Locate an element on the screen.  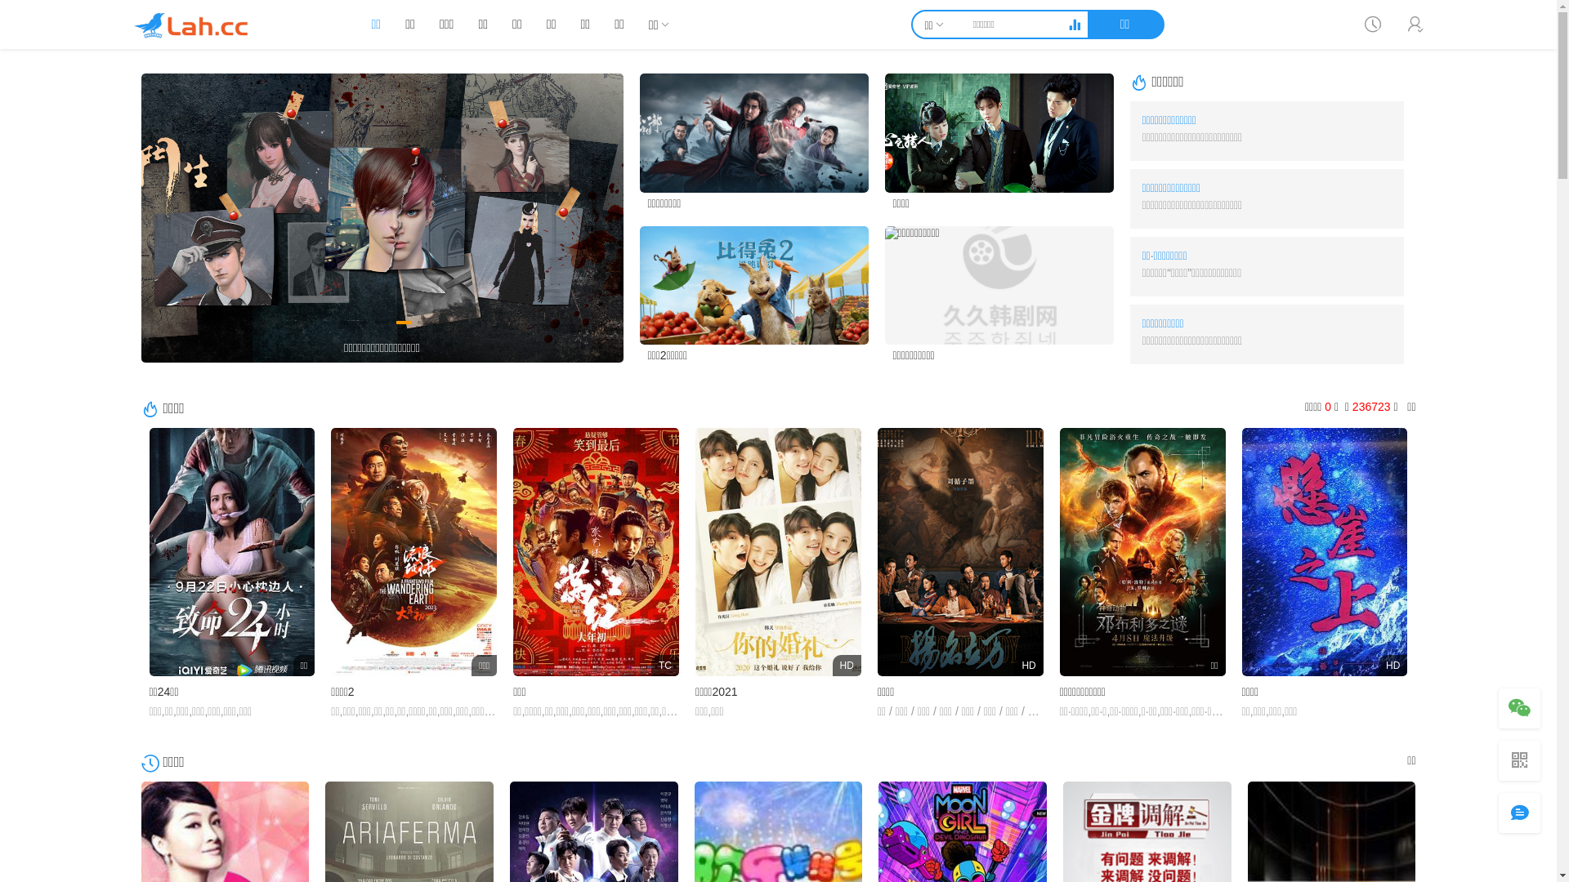
0 is located at coordinates (19, 20).